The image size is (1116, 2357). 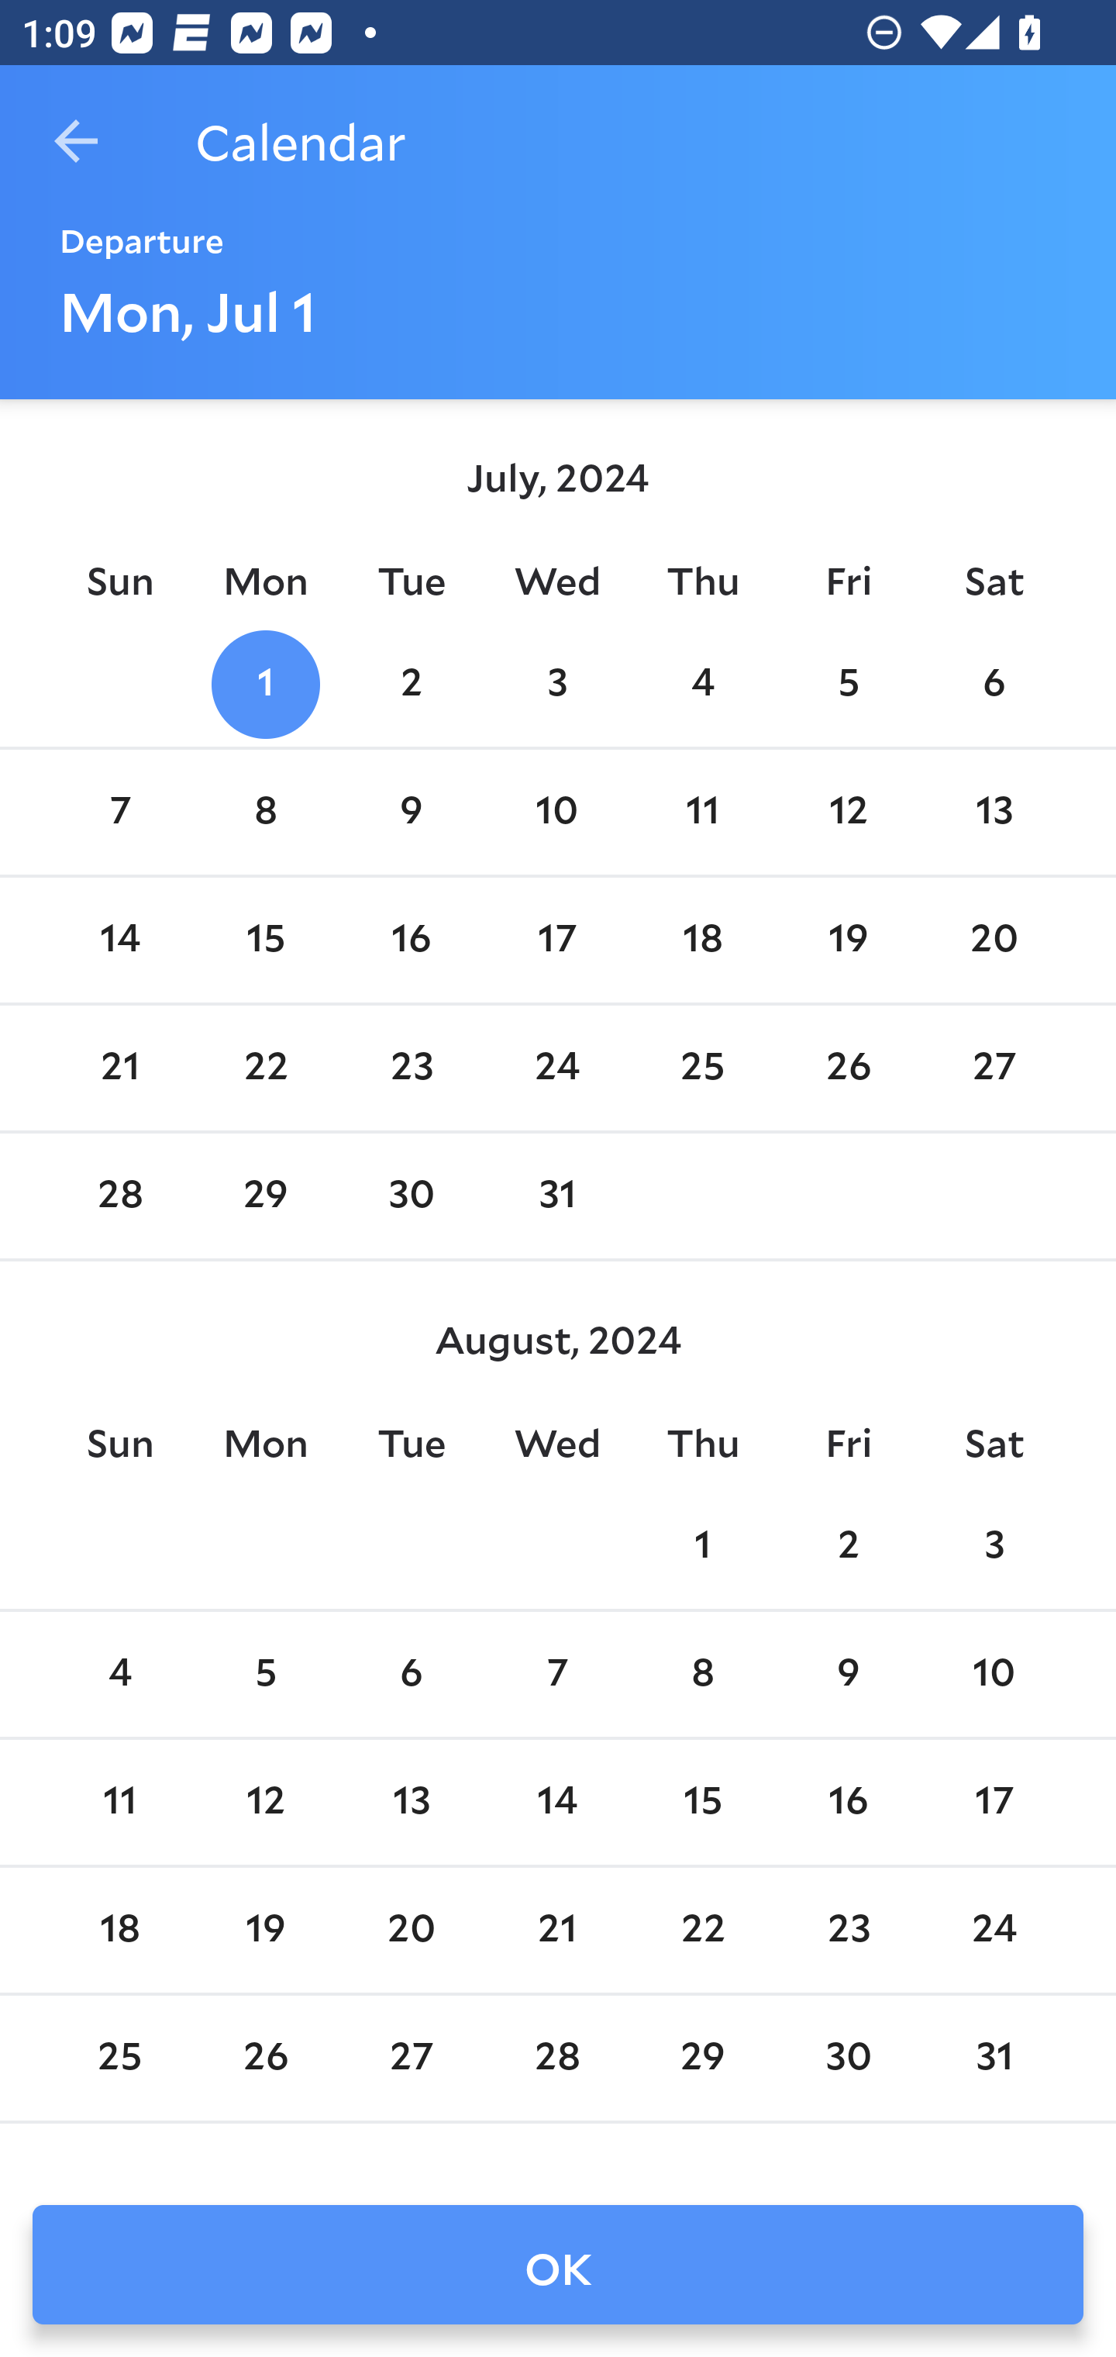 What do you see at coordinates (266, 683) in the screenshot?
I see `1` at bounding box center [266, 683].